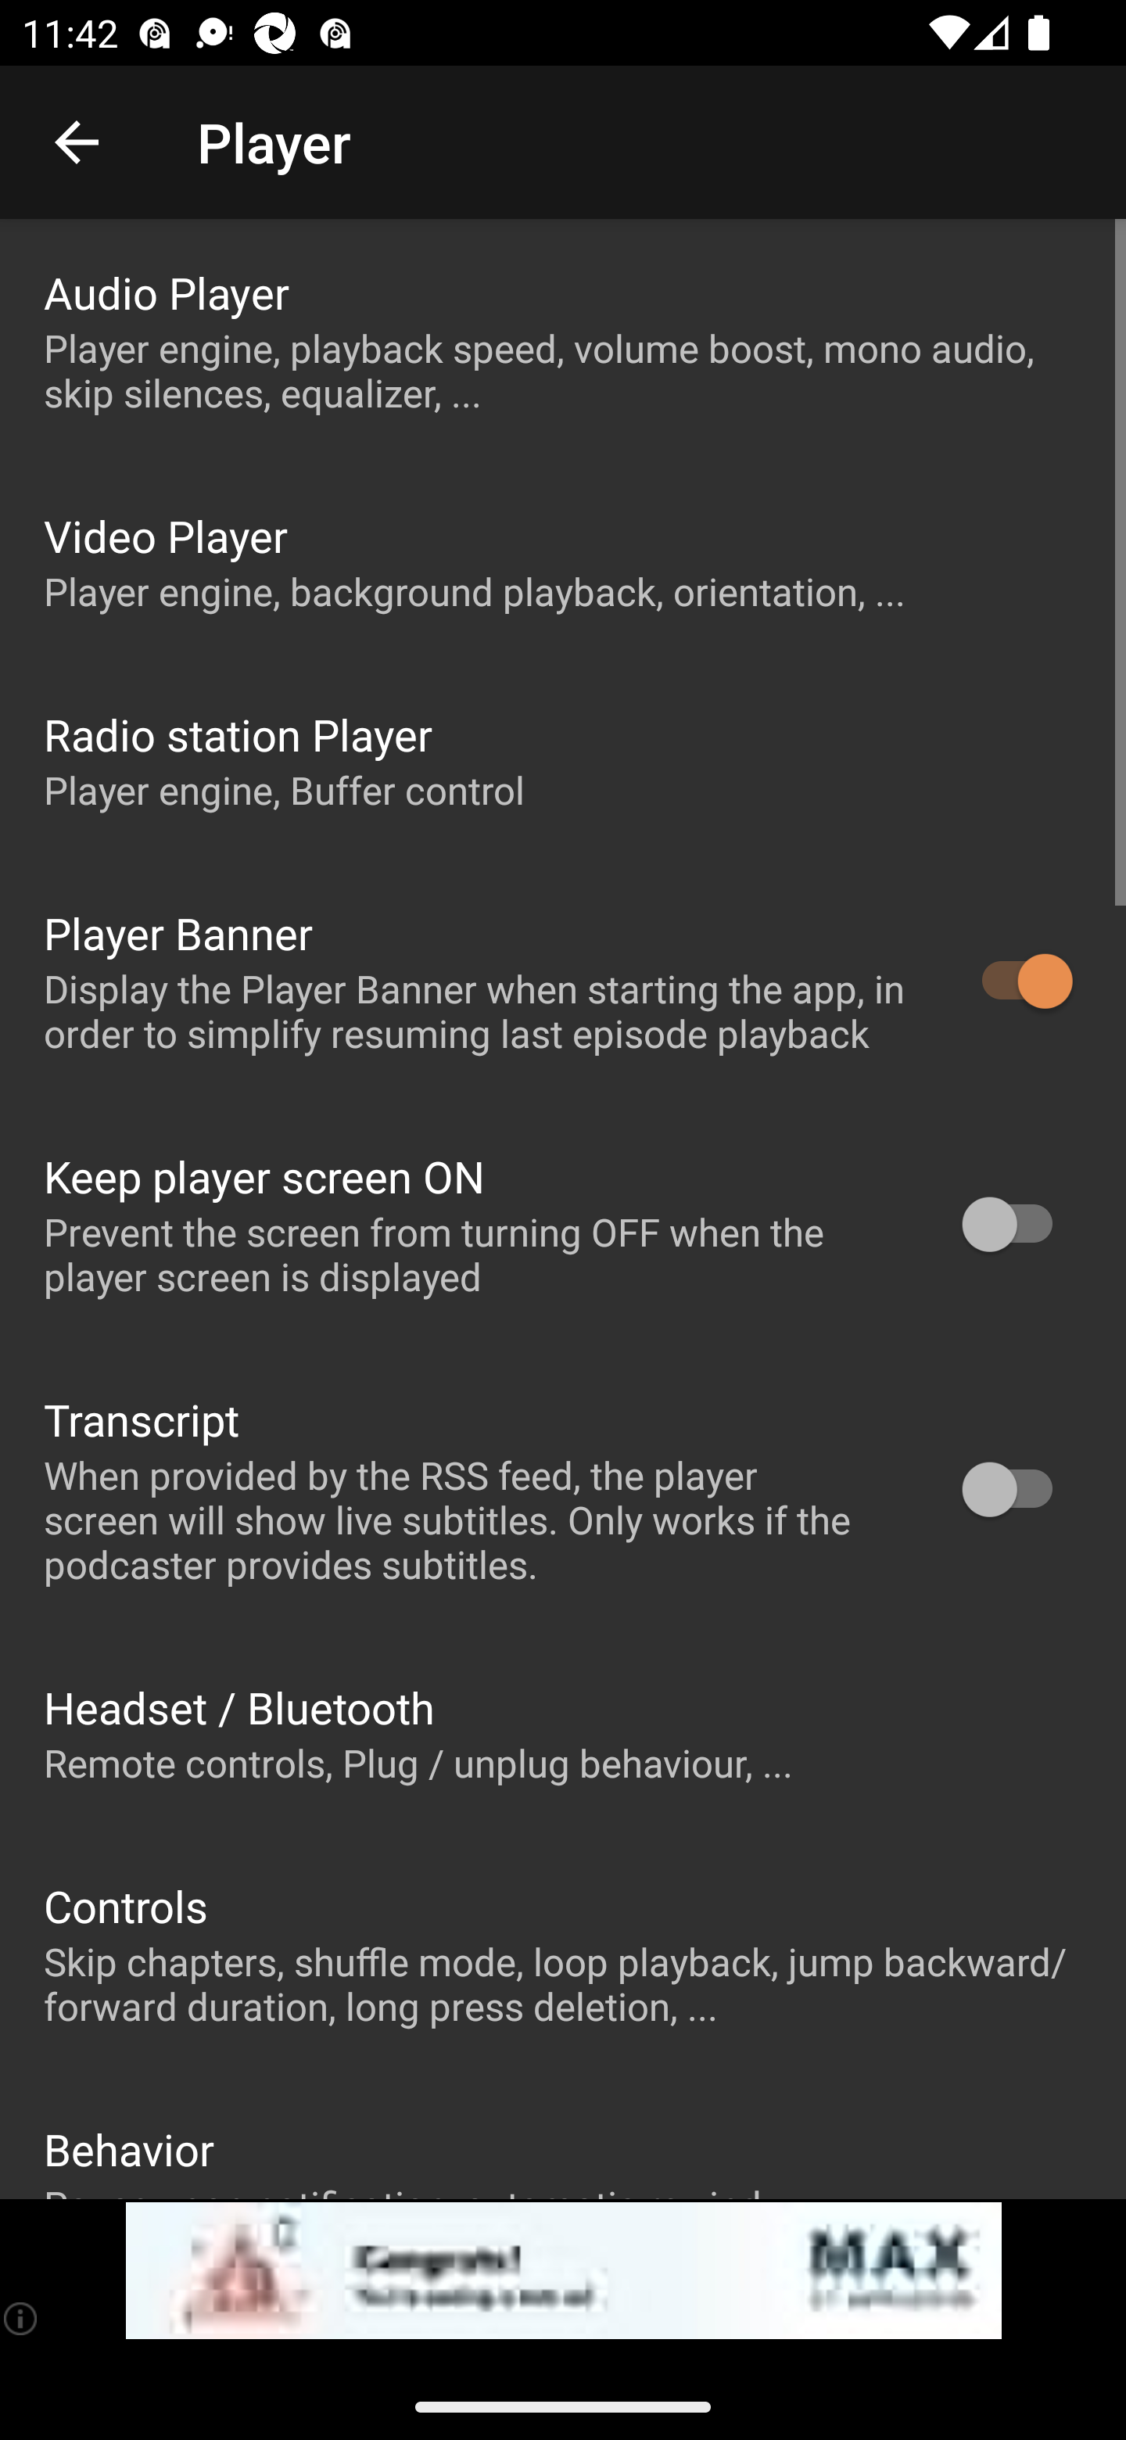  What do you see at coordinates (563, 2271) in the screenshot?
I see `app-monetization` at bounding box center [563, 2271].